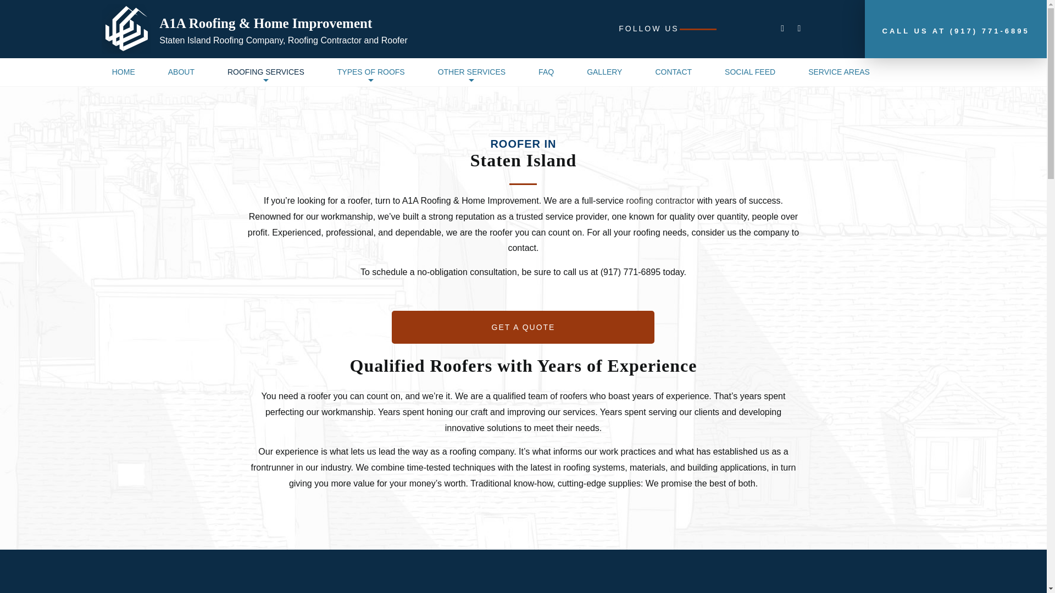 The width and height of the screenshot is (1055, 593). Describe the element at coordinates (673, 72) in the screenshot. I see `CONTACT` at that location.